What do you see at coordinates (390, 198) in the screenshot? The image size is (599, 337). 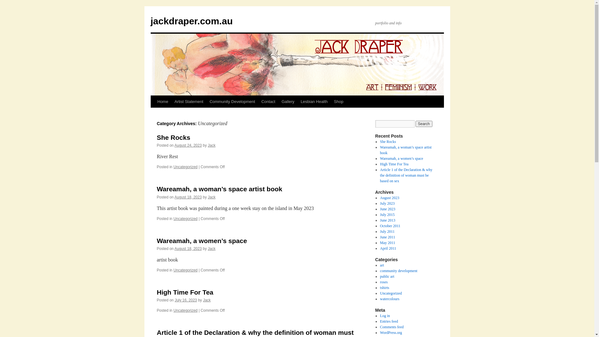 I see `August 2023` at bounding box center [390, 198].